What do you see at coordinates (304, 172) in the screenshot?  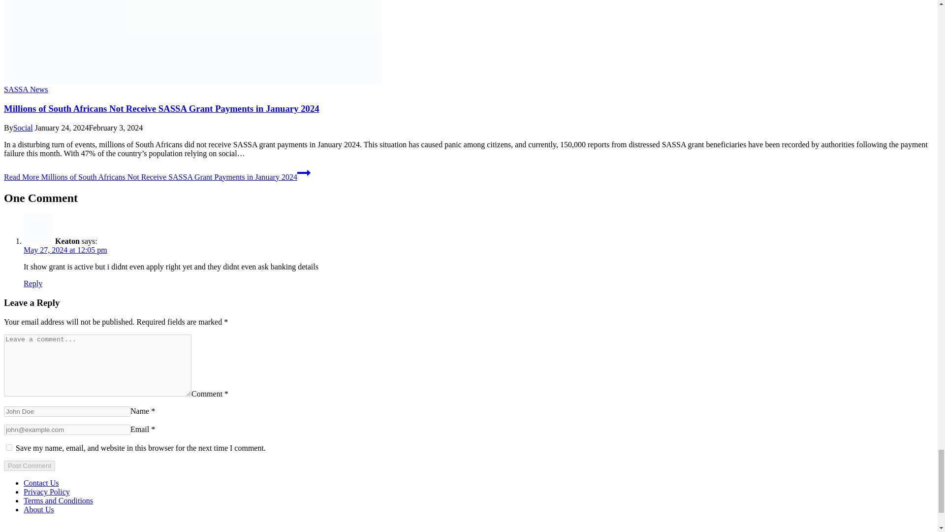 I see `Continue` at bounding box center [304, 172].